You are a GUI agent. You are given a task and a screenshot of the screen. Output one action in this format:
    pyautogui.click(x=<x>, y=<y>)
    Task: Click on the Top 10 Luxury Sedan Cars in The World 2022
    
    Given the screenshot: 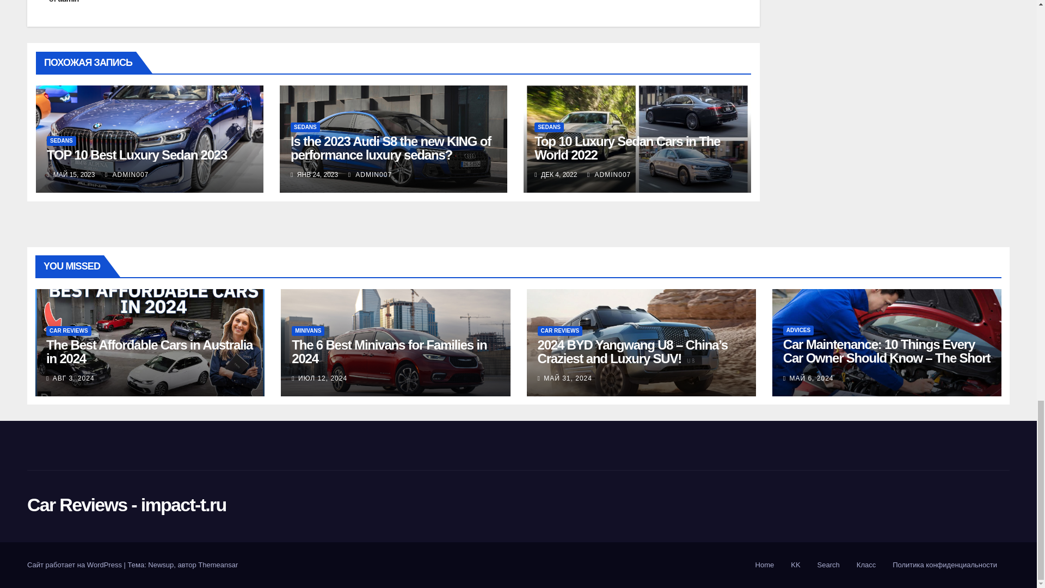 What is the action you would take?
    pyautogui.click(x=627, y=148)
    